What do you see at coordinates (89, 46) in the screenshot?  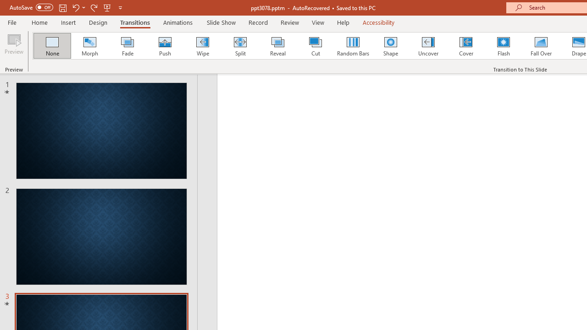 I see `Morph` at bounding box center [89, 46].